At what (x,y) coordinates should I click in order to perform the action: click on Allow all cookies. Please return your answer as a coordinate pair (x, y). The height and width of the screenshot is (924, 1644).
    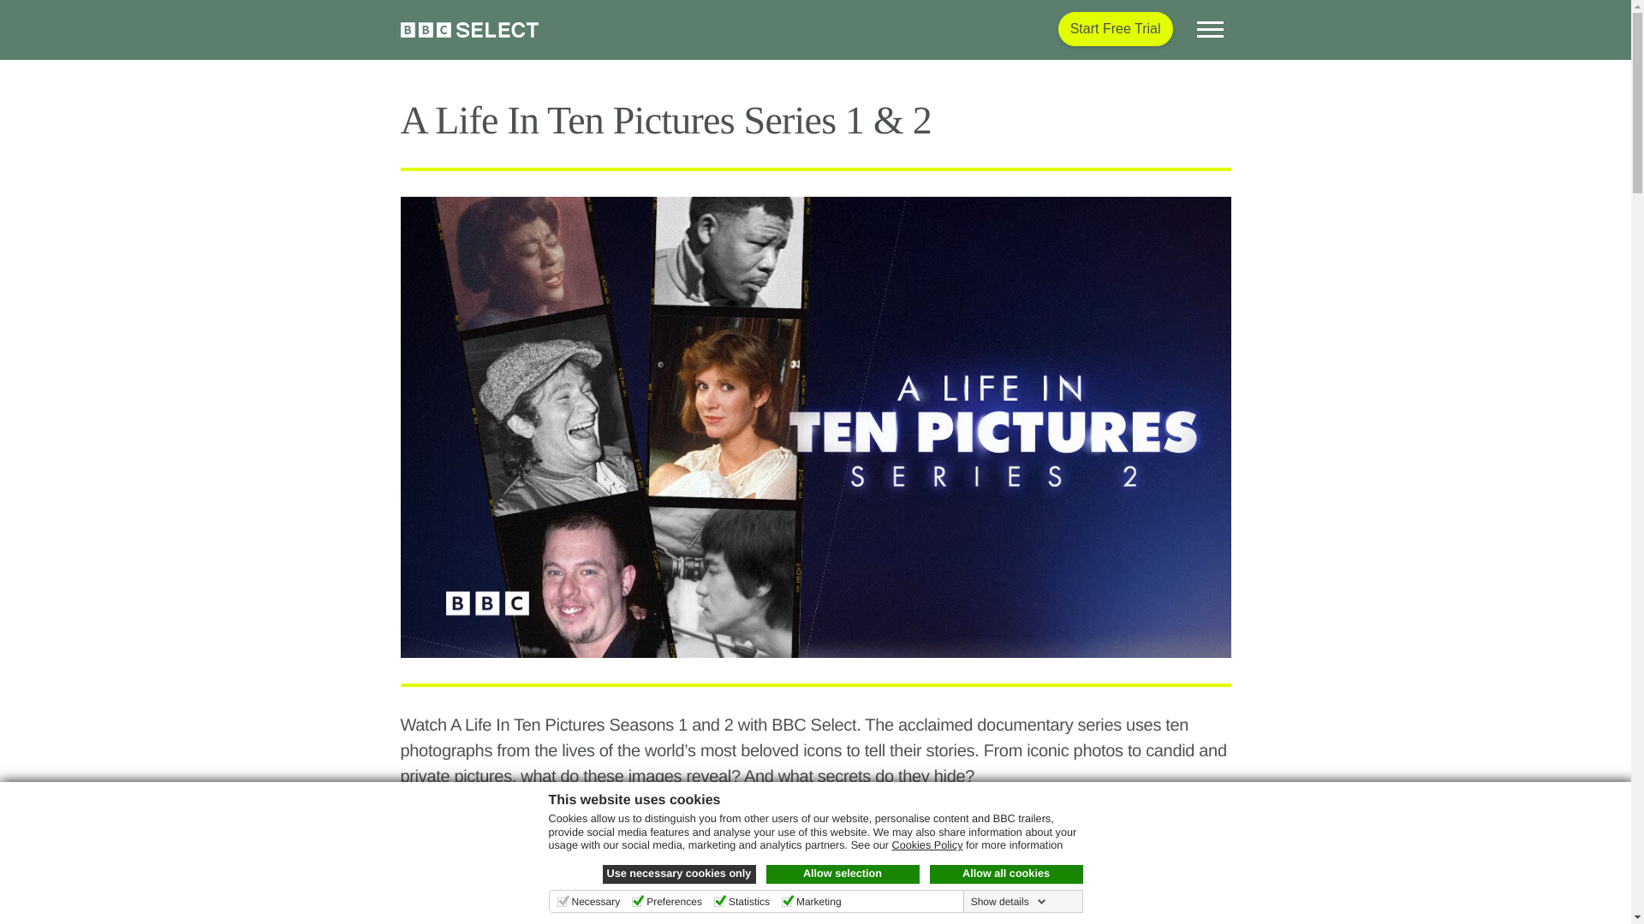
    Looking at the image, I should click on (1007, 874).